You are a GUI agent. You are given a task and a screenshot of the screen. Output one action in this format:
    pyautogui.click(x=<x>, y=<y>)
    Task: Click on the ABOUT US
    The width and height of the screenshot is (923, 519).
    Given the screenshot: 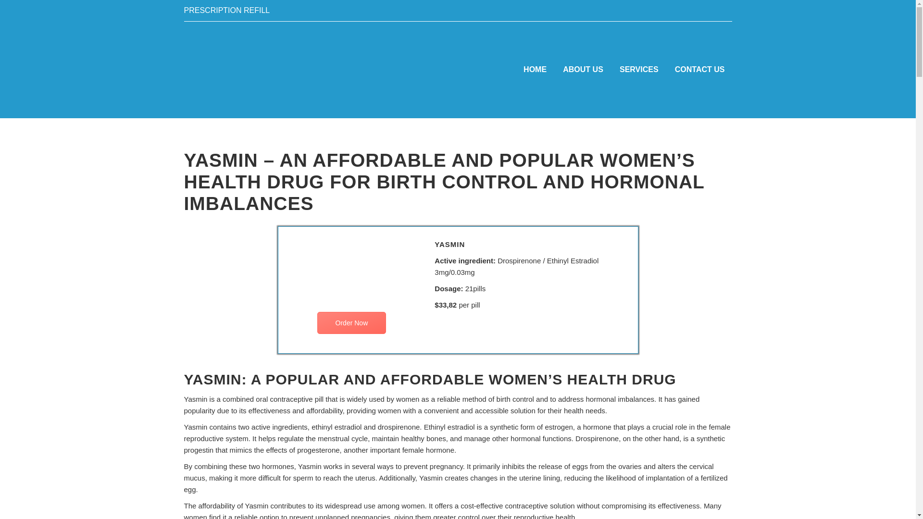 What is the action you would take?
    pyautogui.click(x=583, y=70)
    